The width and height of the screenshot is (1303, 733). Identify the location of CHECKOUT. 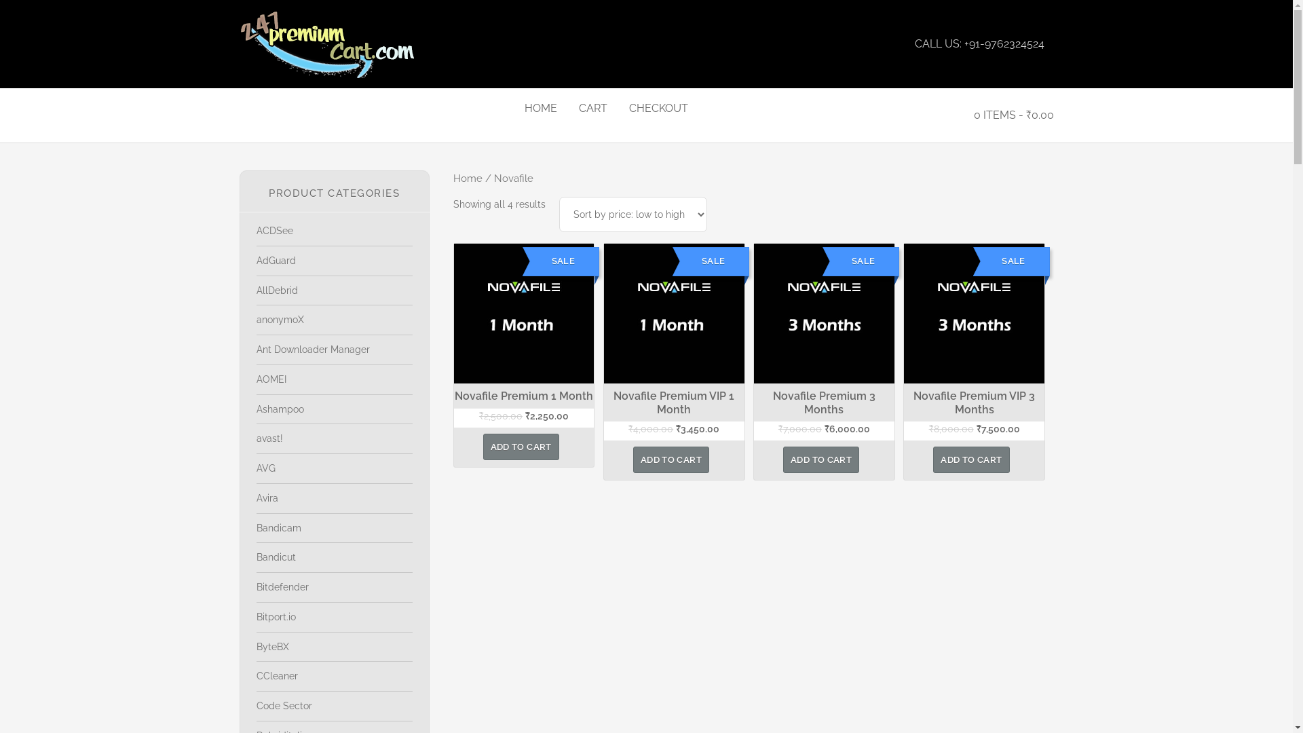
(658, 109).